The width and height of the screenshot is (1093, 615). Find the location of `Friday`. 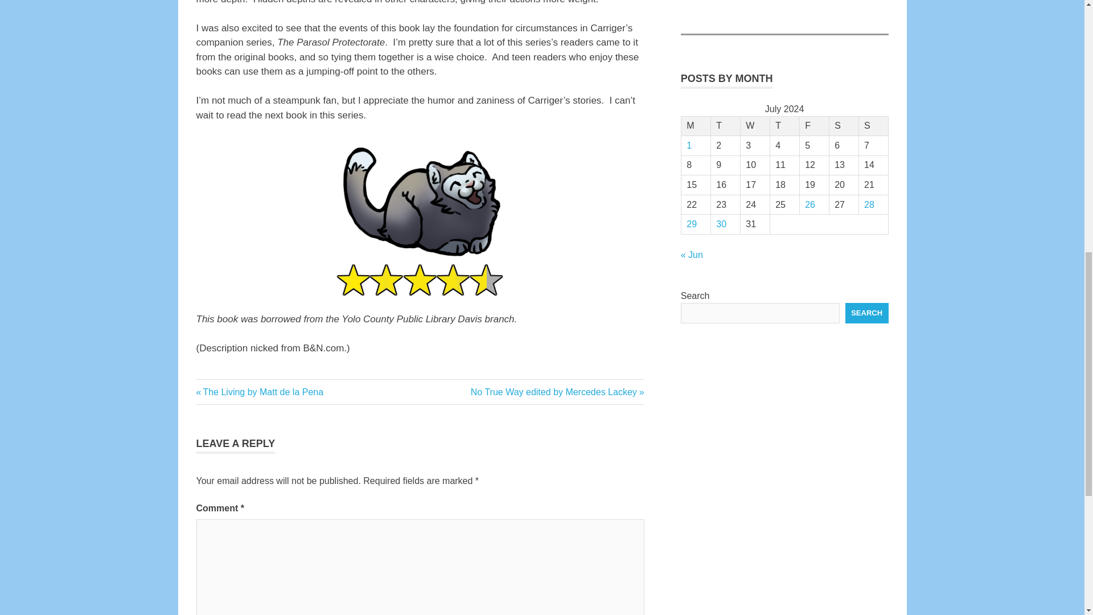

Friday is located at coordinates (813, 126).